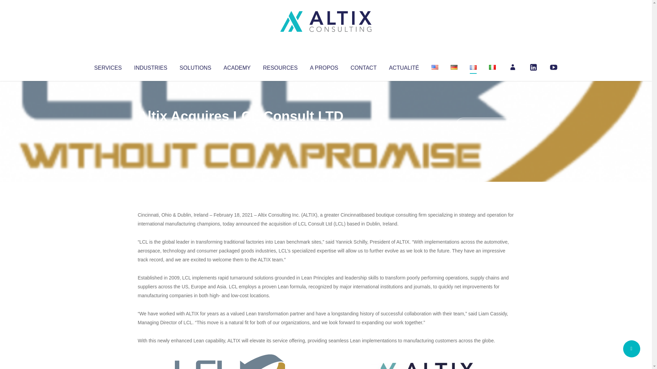  I want to click on A PROPOS, so click(324, 66).